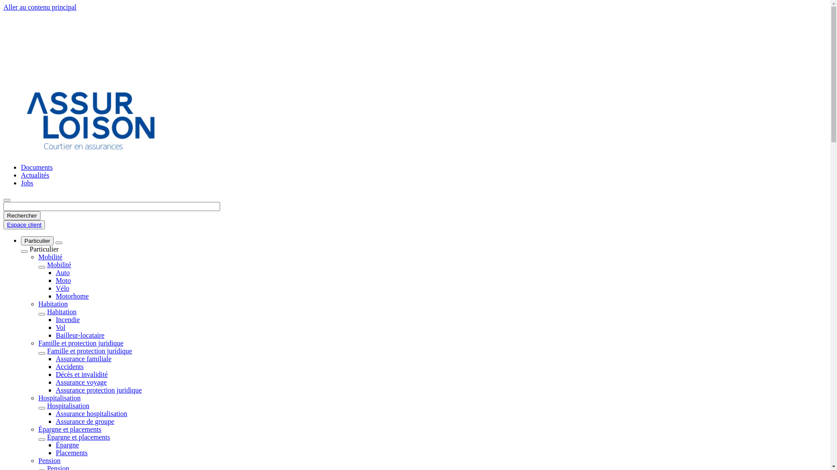 This screenshot has width=837, height=470. What do you see at coordinates (61, 327) in the screenshot?
I see `Vol` at bounding box center [61, 327].